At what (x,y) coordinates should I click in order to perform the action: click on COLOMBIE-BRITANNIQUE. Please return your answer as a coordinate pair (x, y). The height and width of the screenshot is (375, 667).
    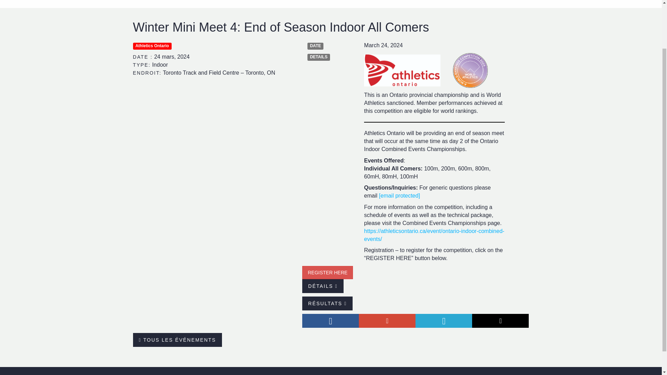
    Looking at the image, I should click on (318, 4).